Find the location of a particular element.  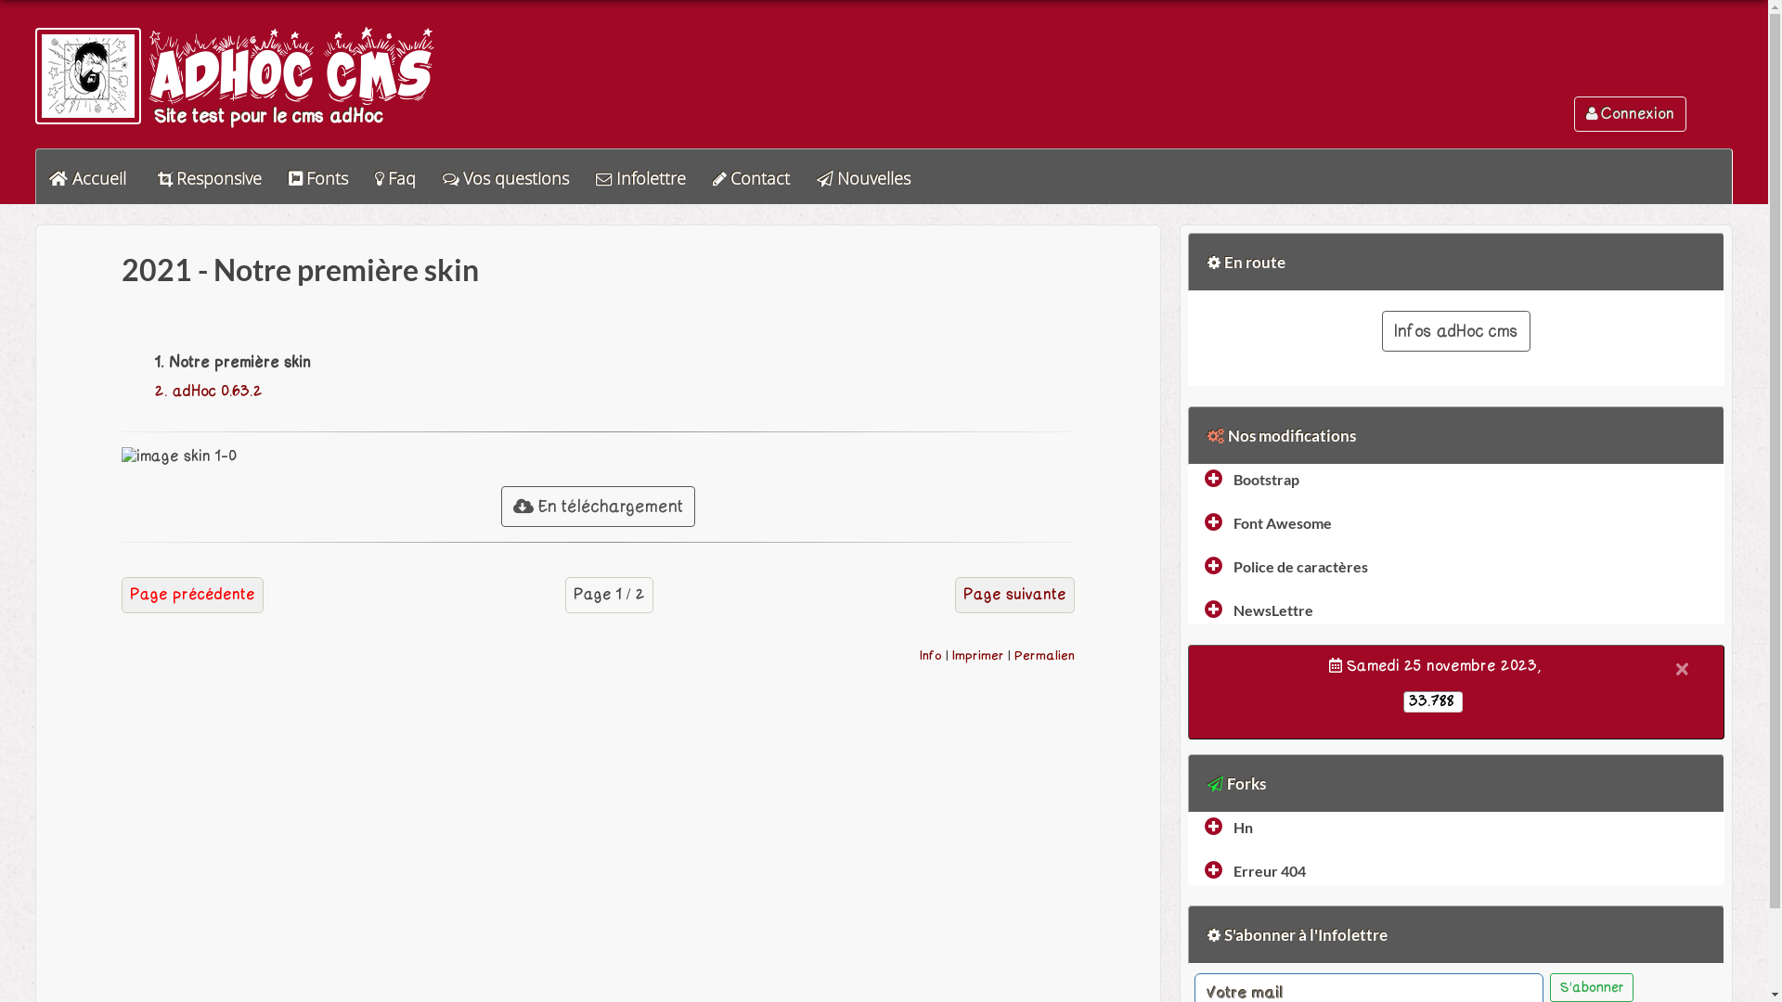

Faq is located at coordinates (395, 179).